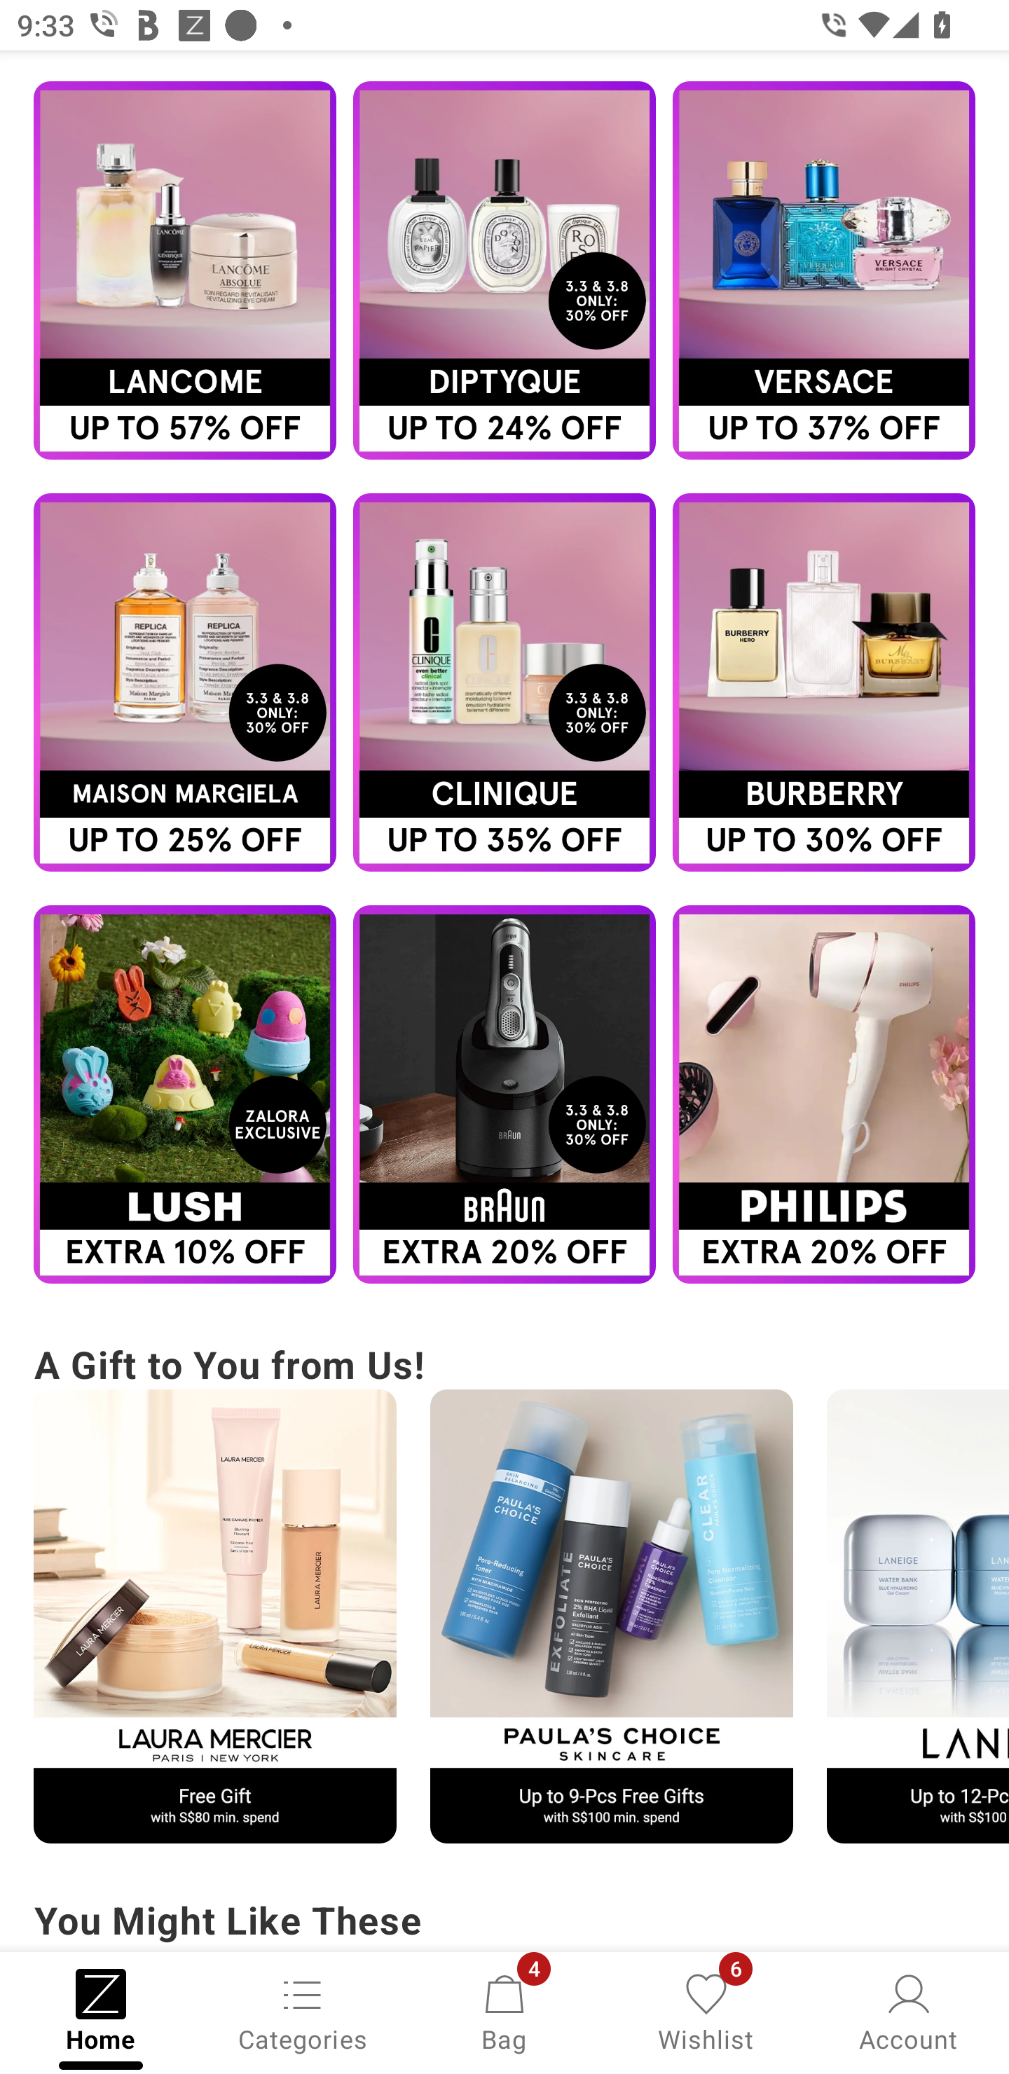 The height and width of the screenshot is (2074, 1009). Describe the element at coordinates (184, 1094) in the screenshot. I see `Campaign banner` at that location.